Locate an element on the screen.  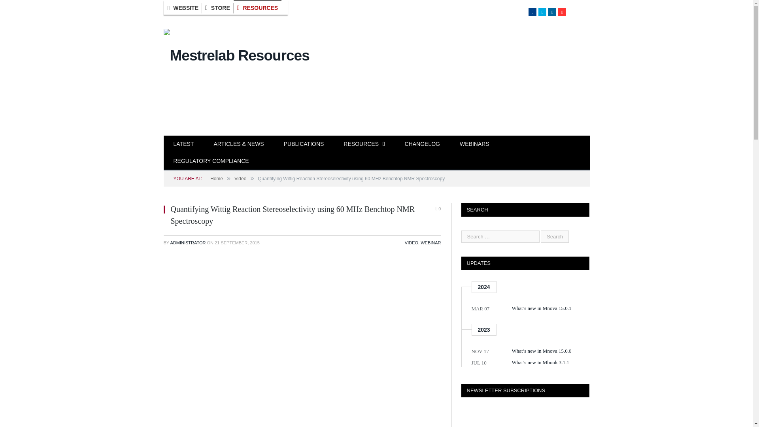
YouTube is located at coordinates (562, 12).